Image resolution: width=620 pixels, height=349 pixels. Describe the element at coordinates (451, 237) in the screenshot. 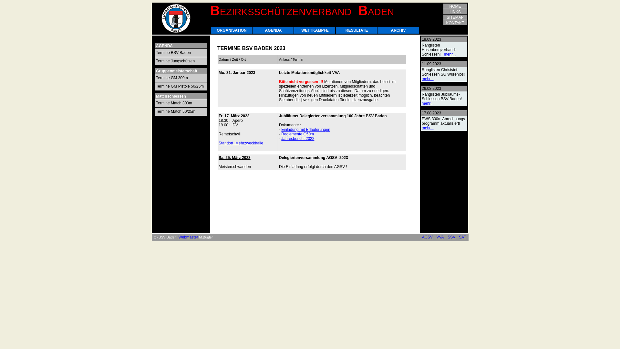

I see `SSV` at that location.